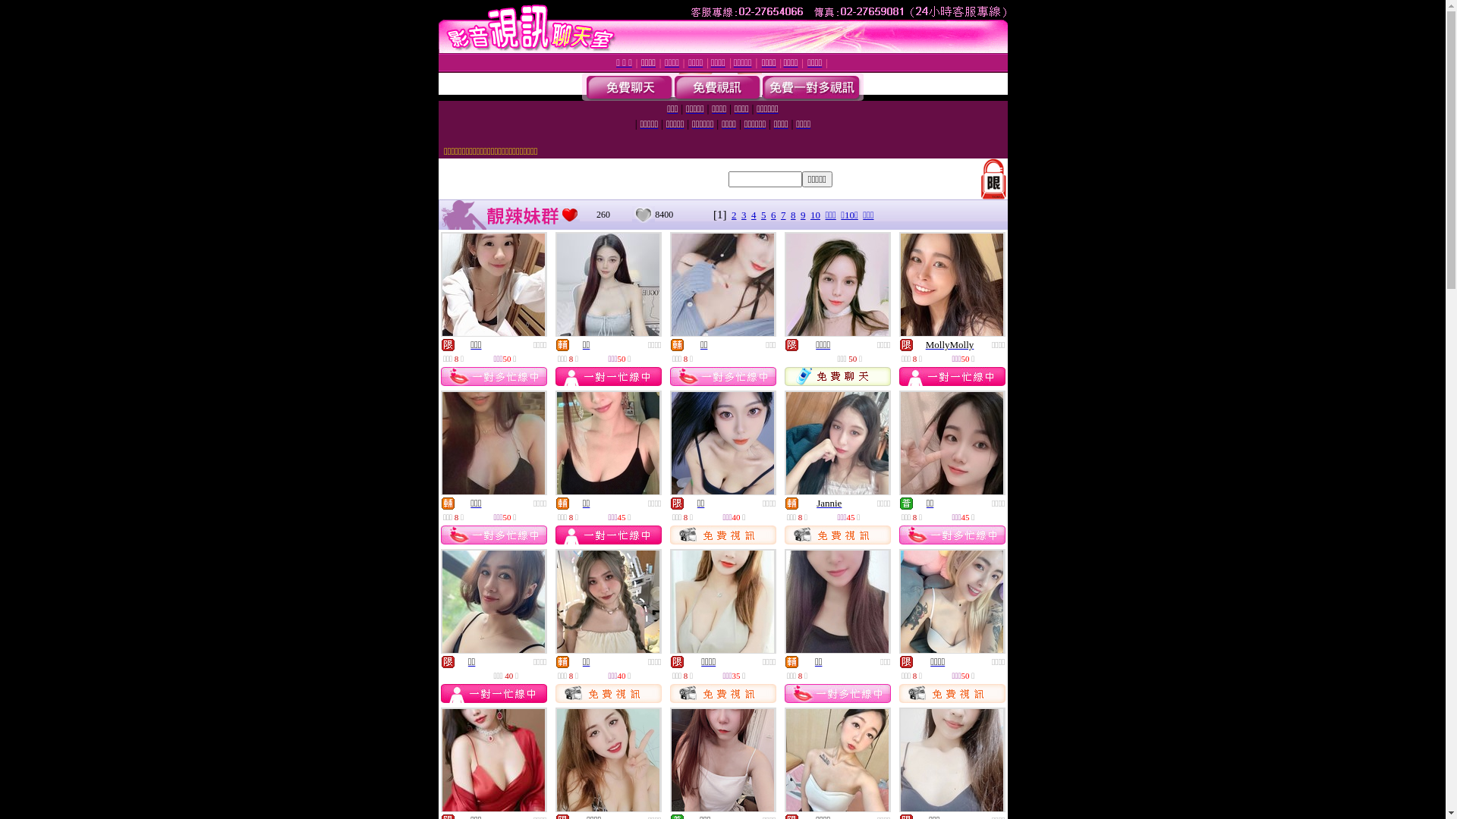 This screenshot has width=1457, height=819. Describe the element at coordinates (950, 344) in the screenshot. I see `MollyMolly` at that location.